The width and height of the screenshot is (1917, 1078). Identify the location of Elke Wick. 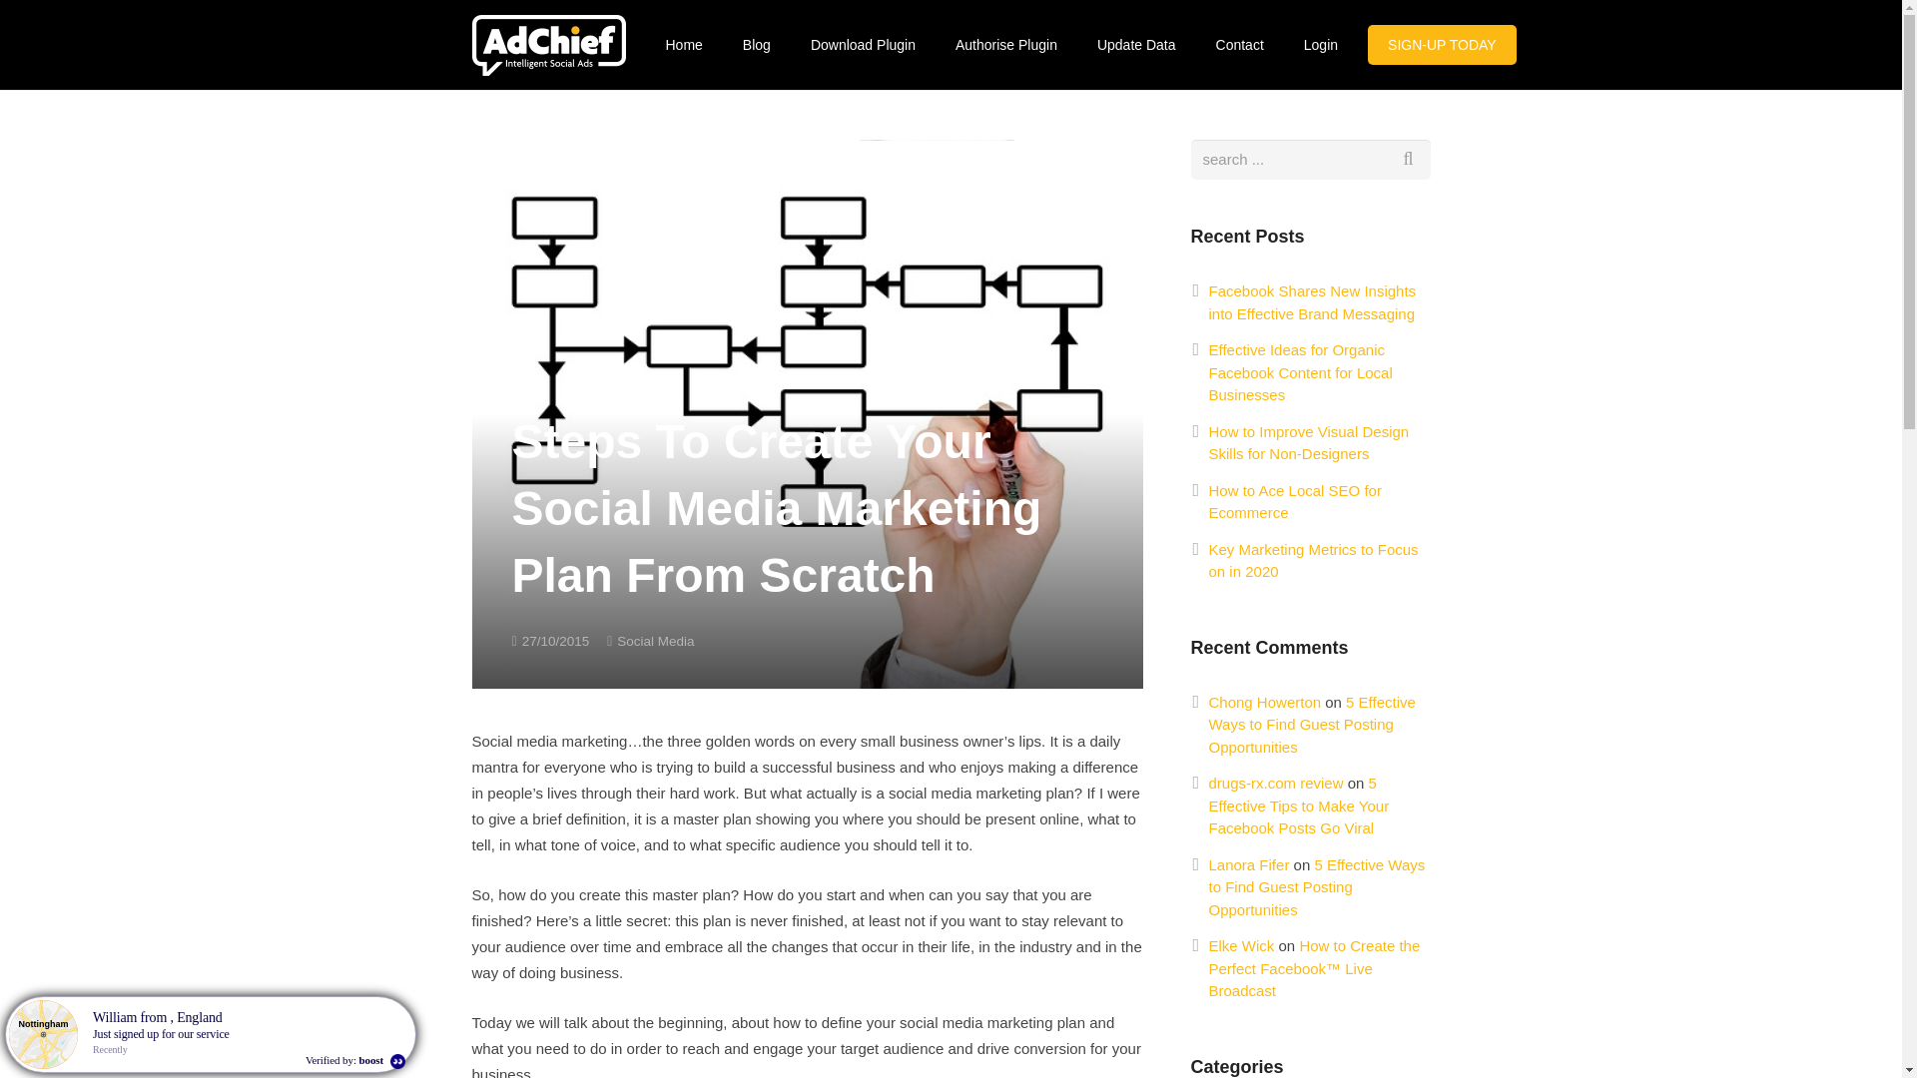
(1240, 944).